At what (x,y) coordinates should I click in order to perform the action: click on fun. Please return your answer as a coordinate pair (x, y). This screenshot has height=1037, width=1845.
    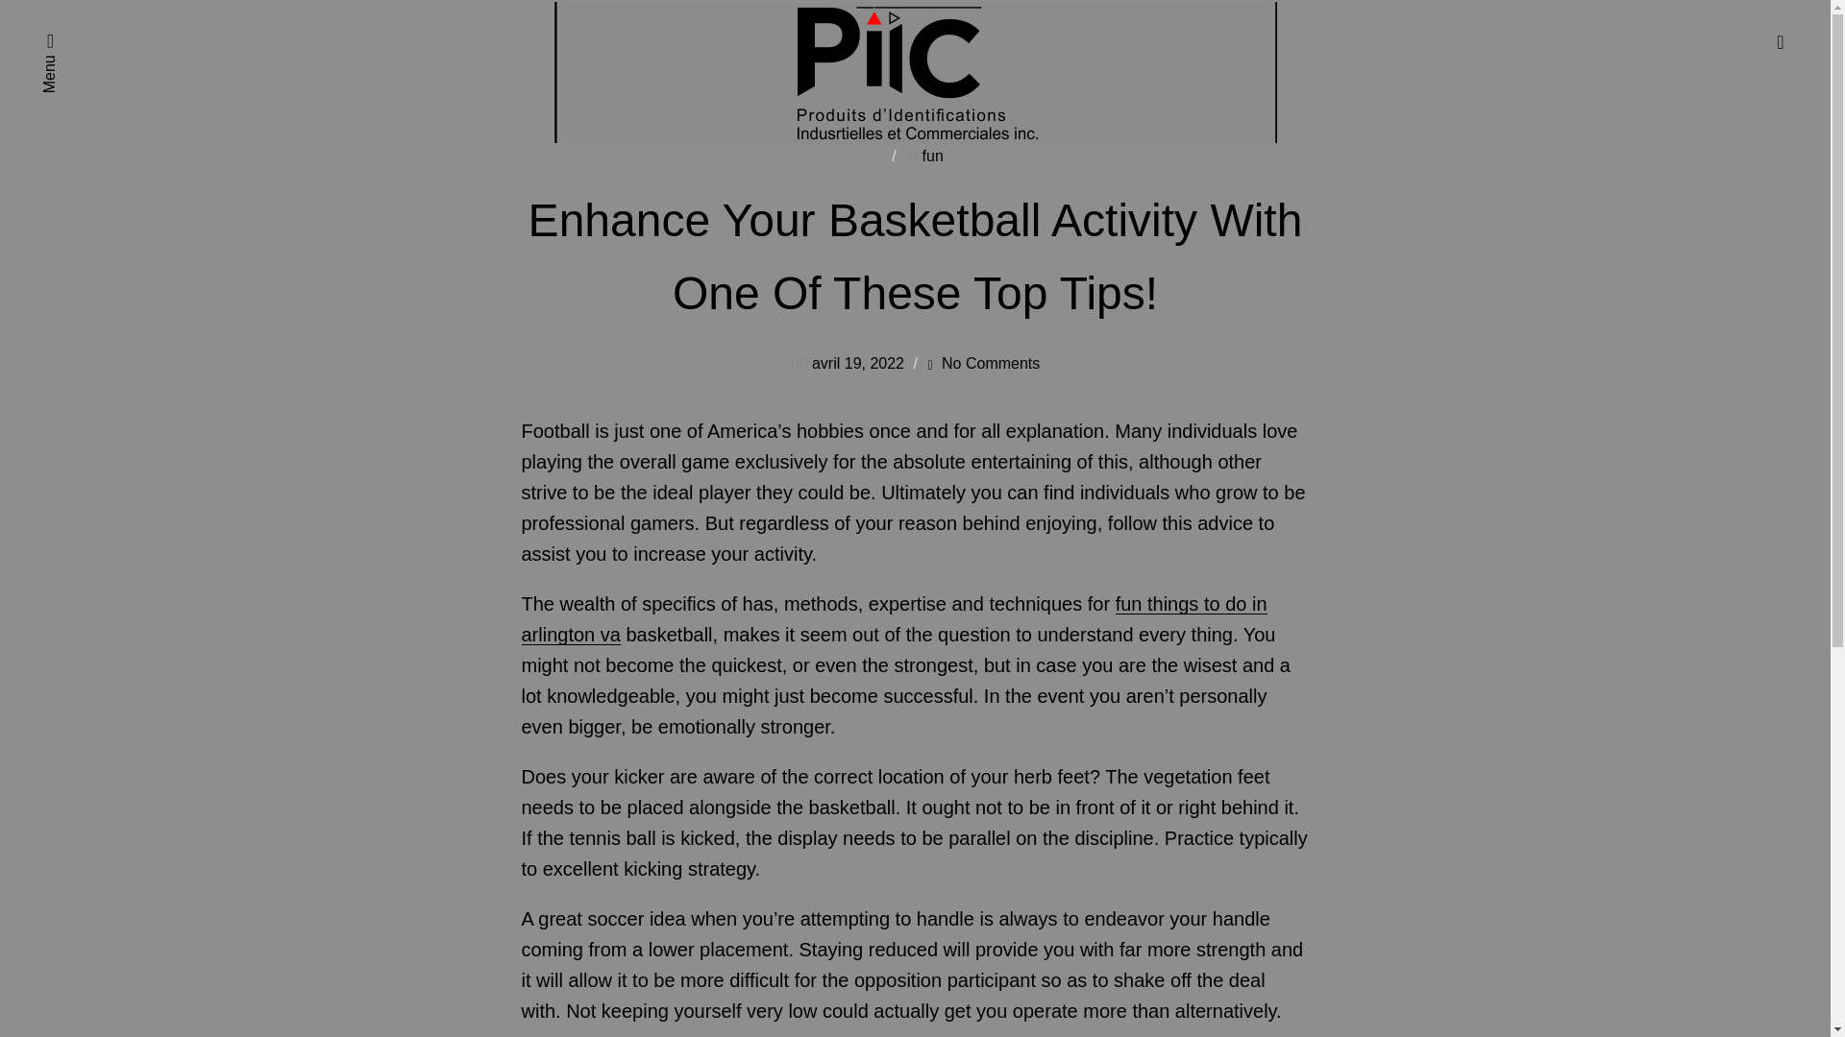
    Looking at the image, I should click on (932, 156).